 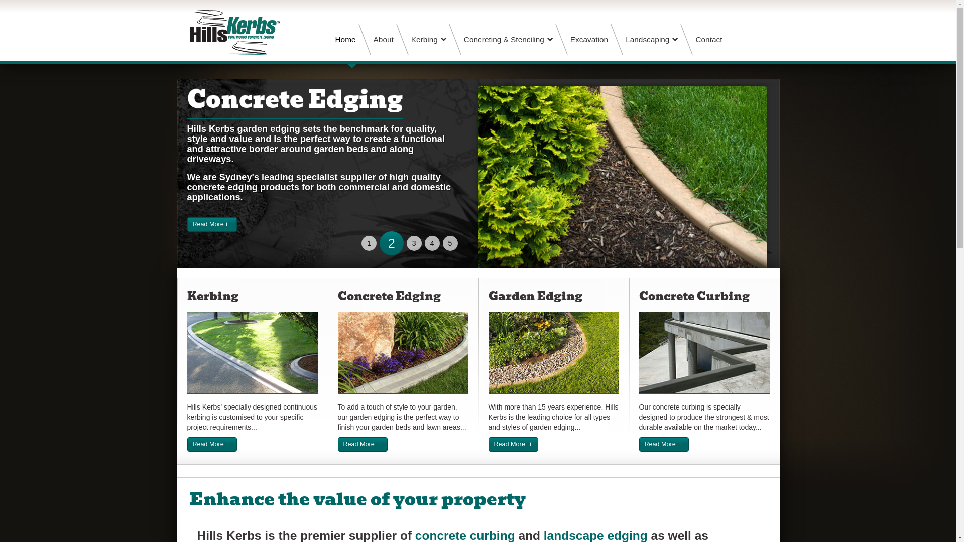 What do you see at coordinates (212, 445) in the screenshot?
I see `Read More` at bounding box center [212, 445].